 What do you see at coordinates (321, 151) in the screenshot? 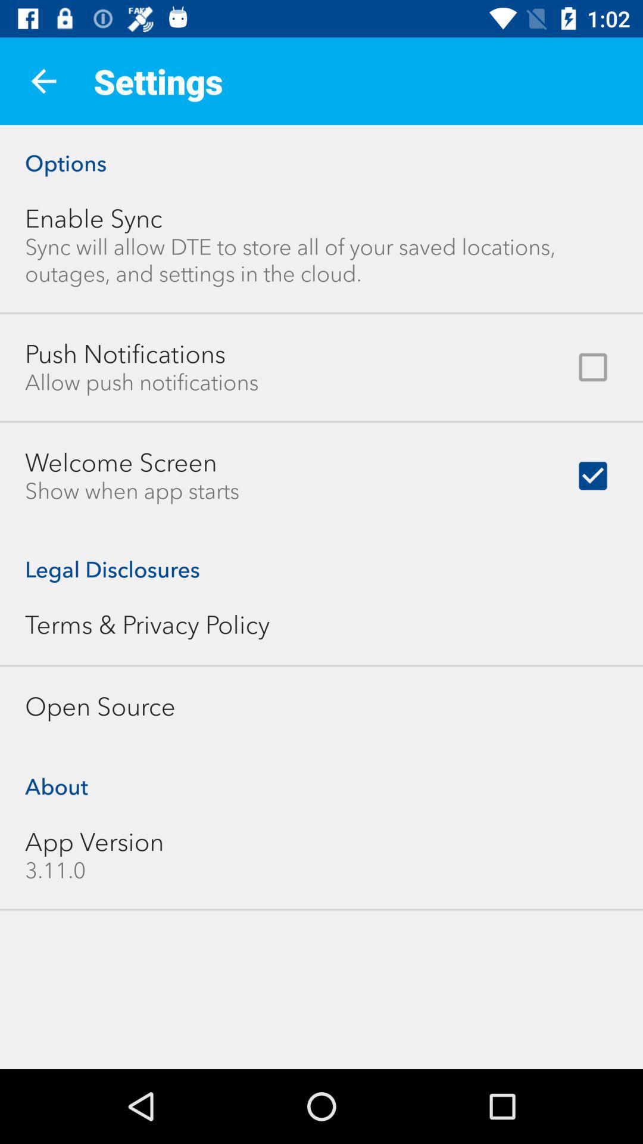
I see `flip to the options` at bounding box center [321, 151].